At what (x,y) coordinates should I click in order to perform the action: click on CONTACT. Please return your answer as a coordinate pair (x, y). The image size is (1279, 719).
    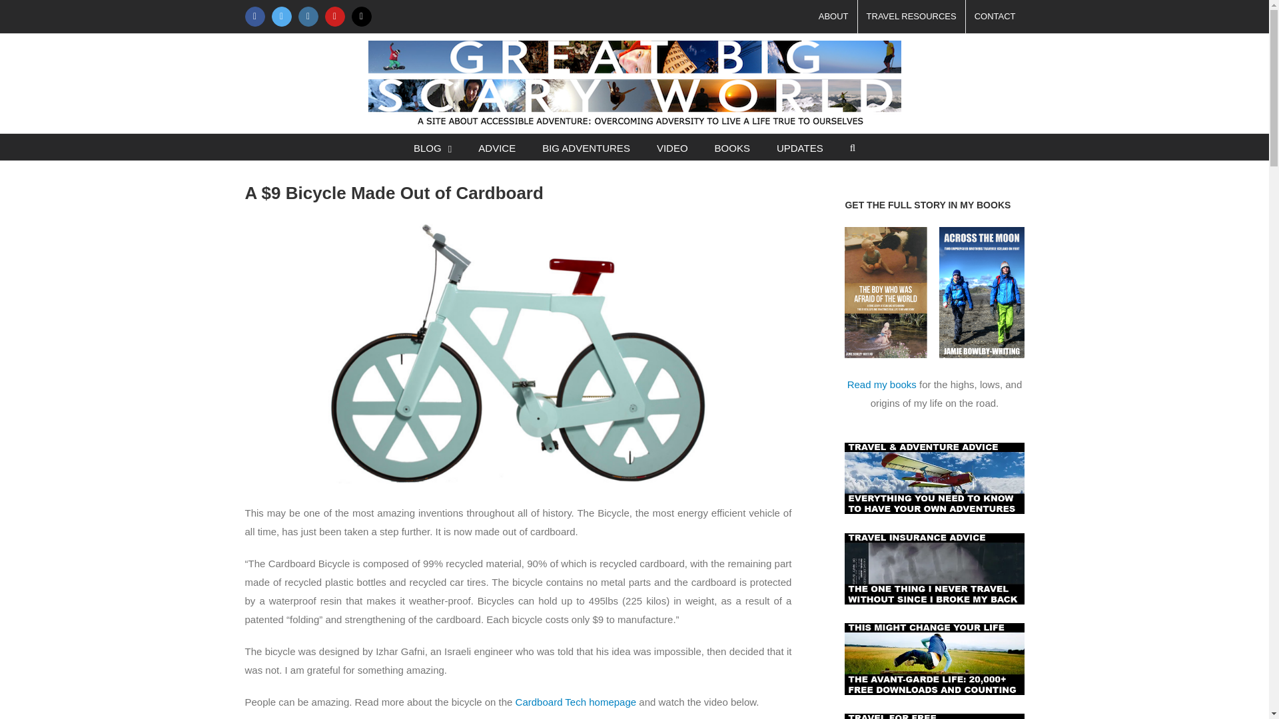
    Looking at the image, I should click on (995, 16).